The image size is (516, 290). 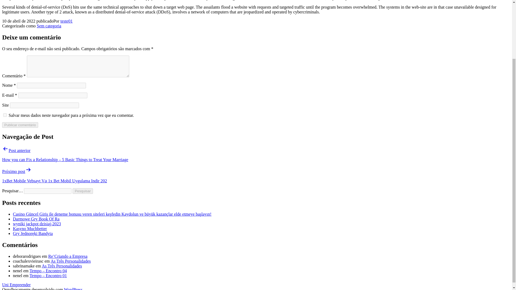 What do you see at coordinates (49, 26) in the screenshot?
I see `Sem categoria` at bounding box center [49, 26].